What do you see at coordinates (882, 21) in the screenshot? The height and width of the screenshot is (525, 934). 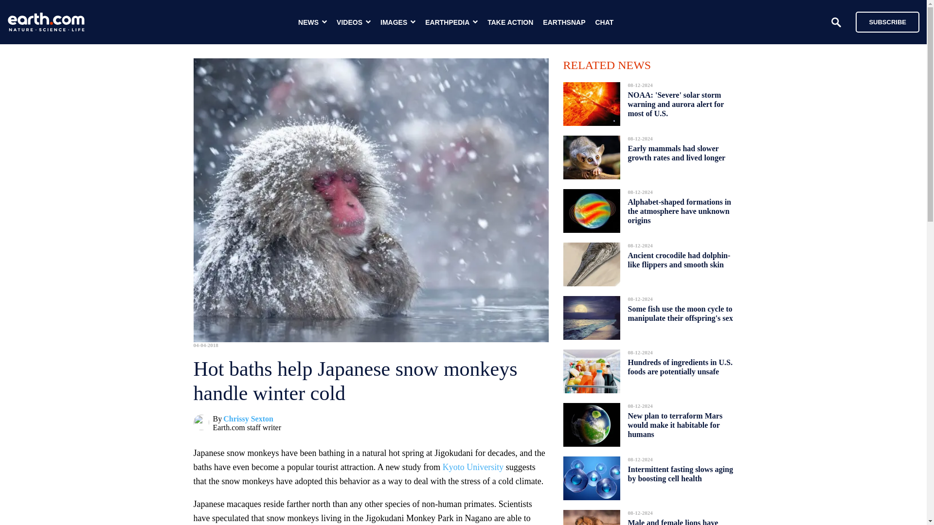 I see `SUBSCRIBE` at bounding box center [882, 21].